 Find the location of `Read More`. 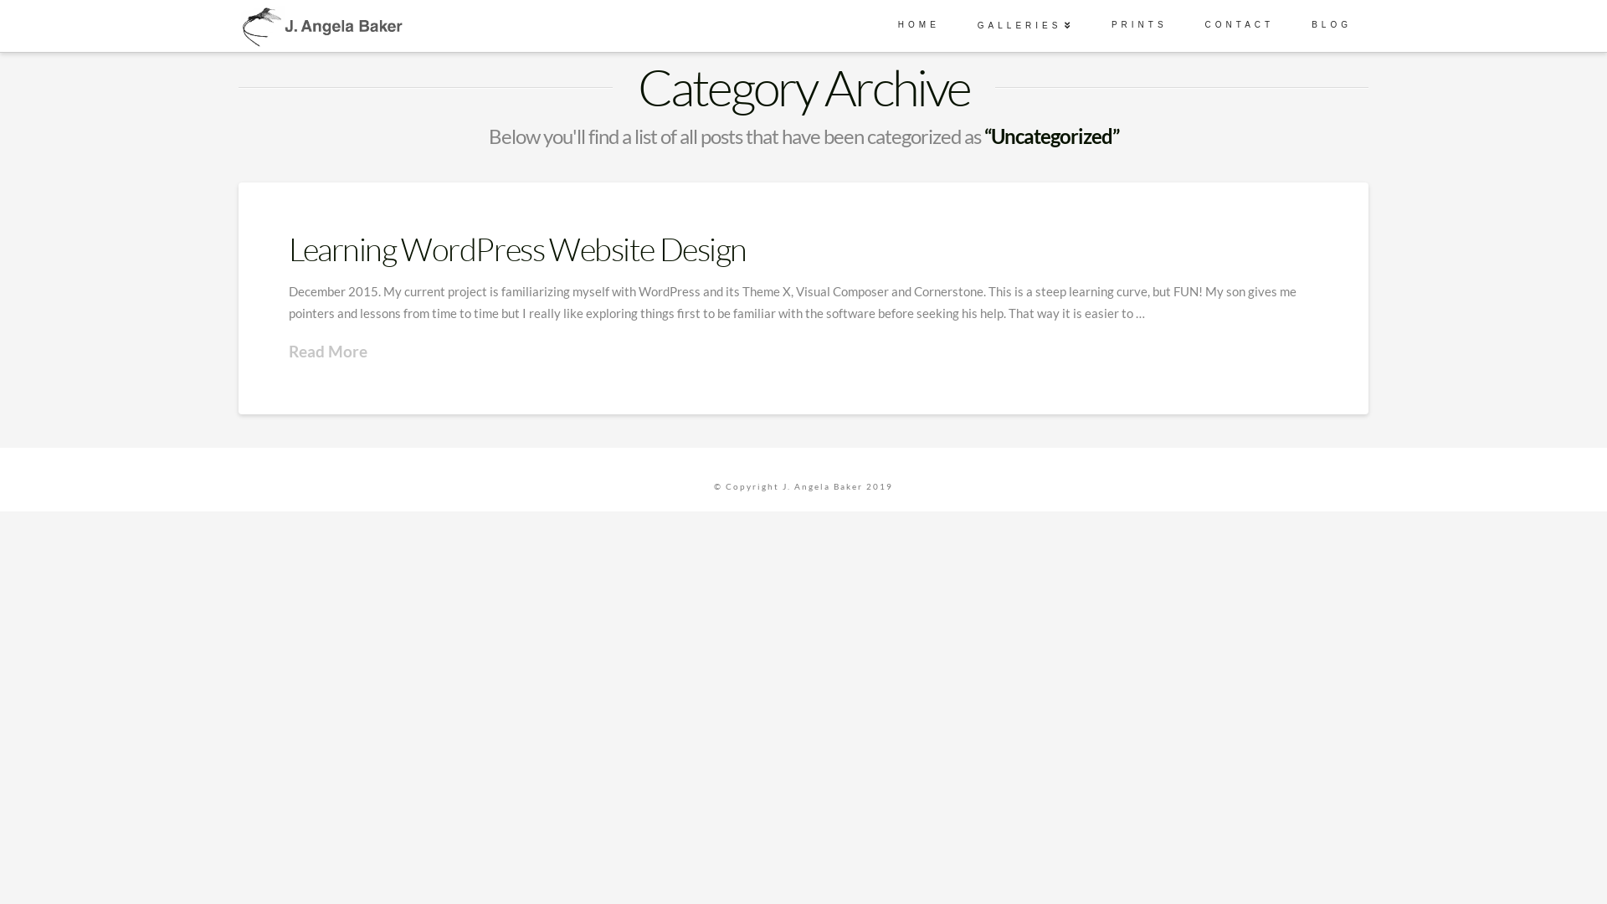

Read More is located at coordinates (328, 352).